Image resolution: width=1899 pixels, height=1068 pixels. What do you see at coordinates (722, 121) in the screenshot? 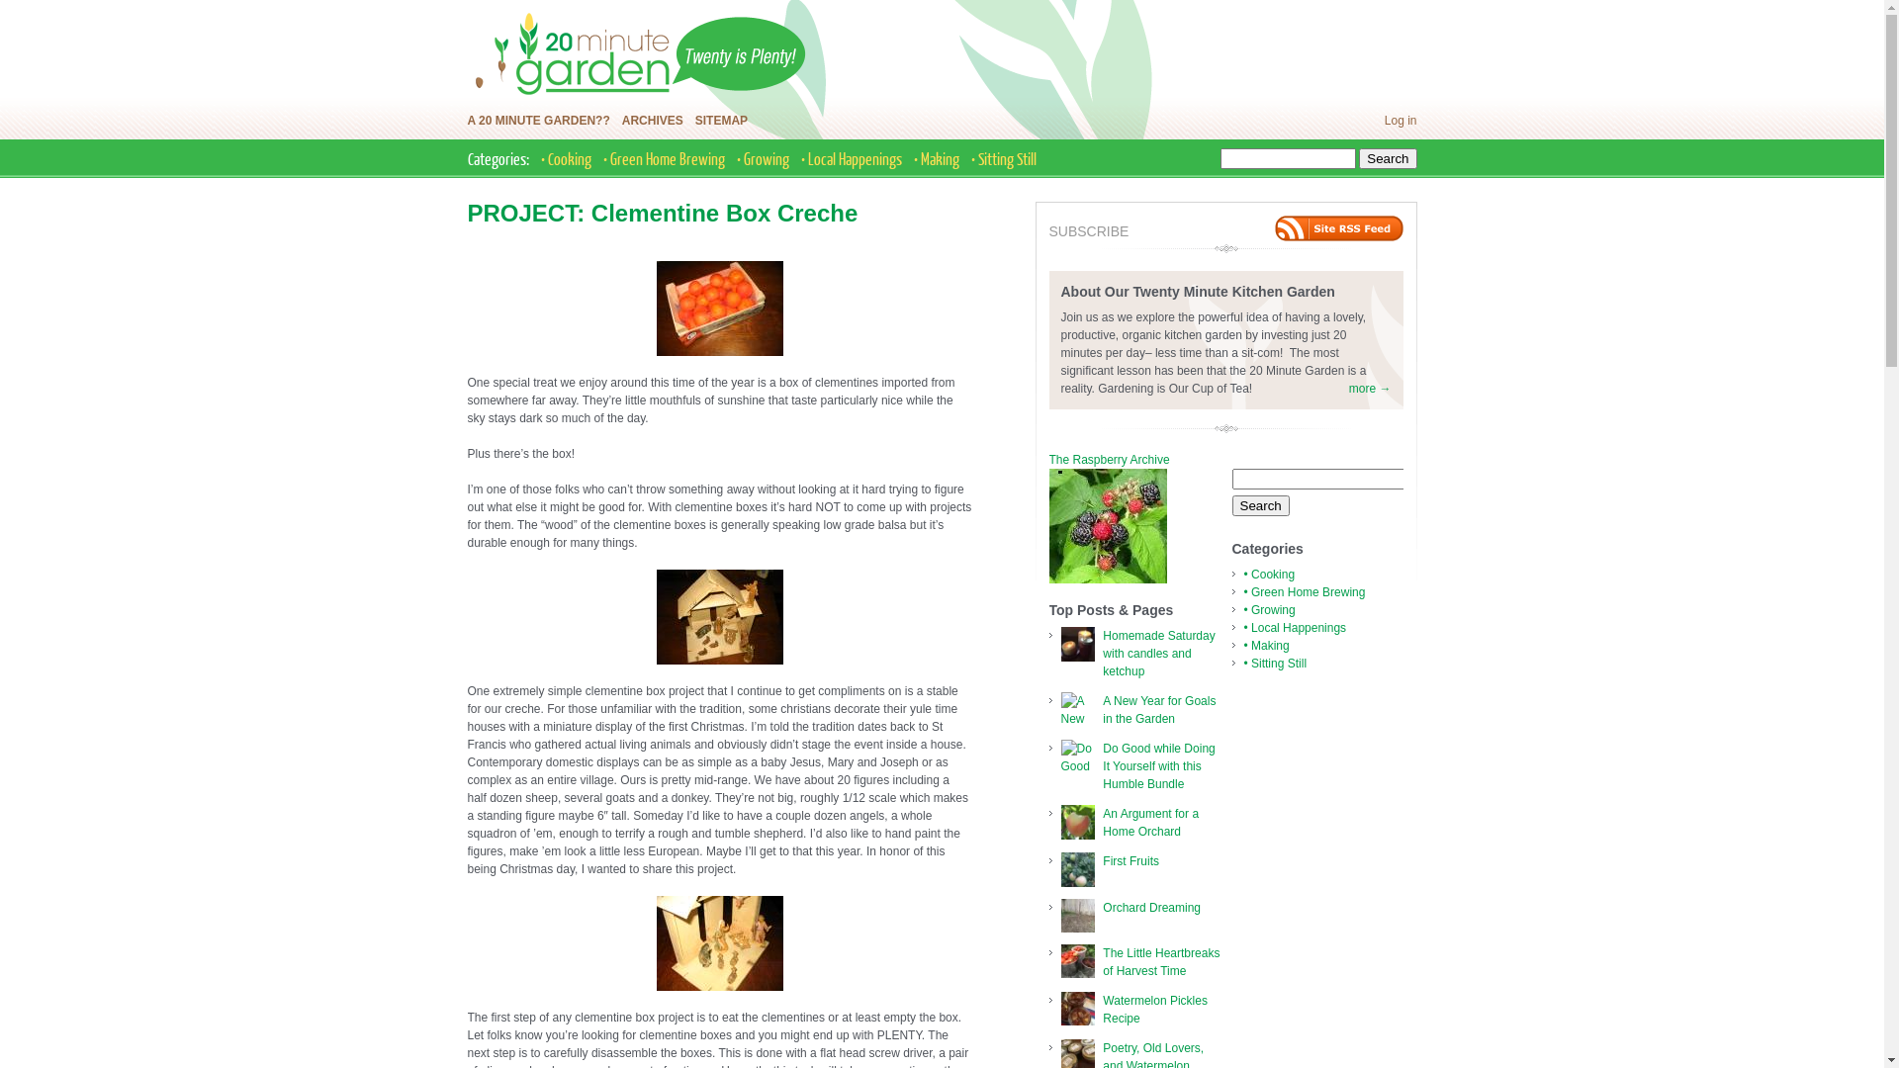
I see `SITEMAP` at bounding box center [722, 121].